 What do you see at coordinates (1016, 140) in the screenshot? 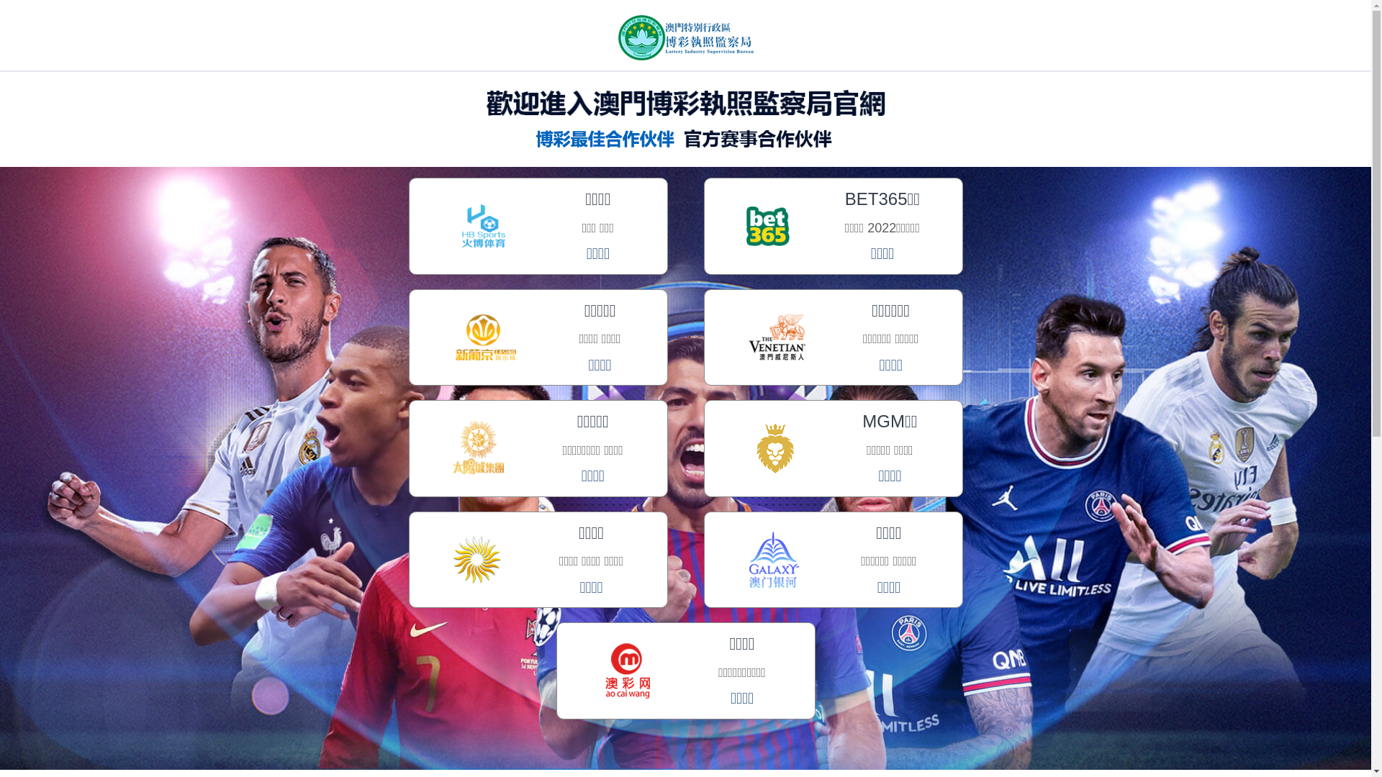
I see `Search` at bounding box center [1016, 140].